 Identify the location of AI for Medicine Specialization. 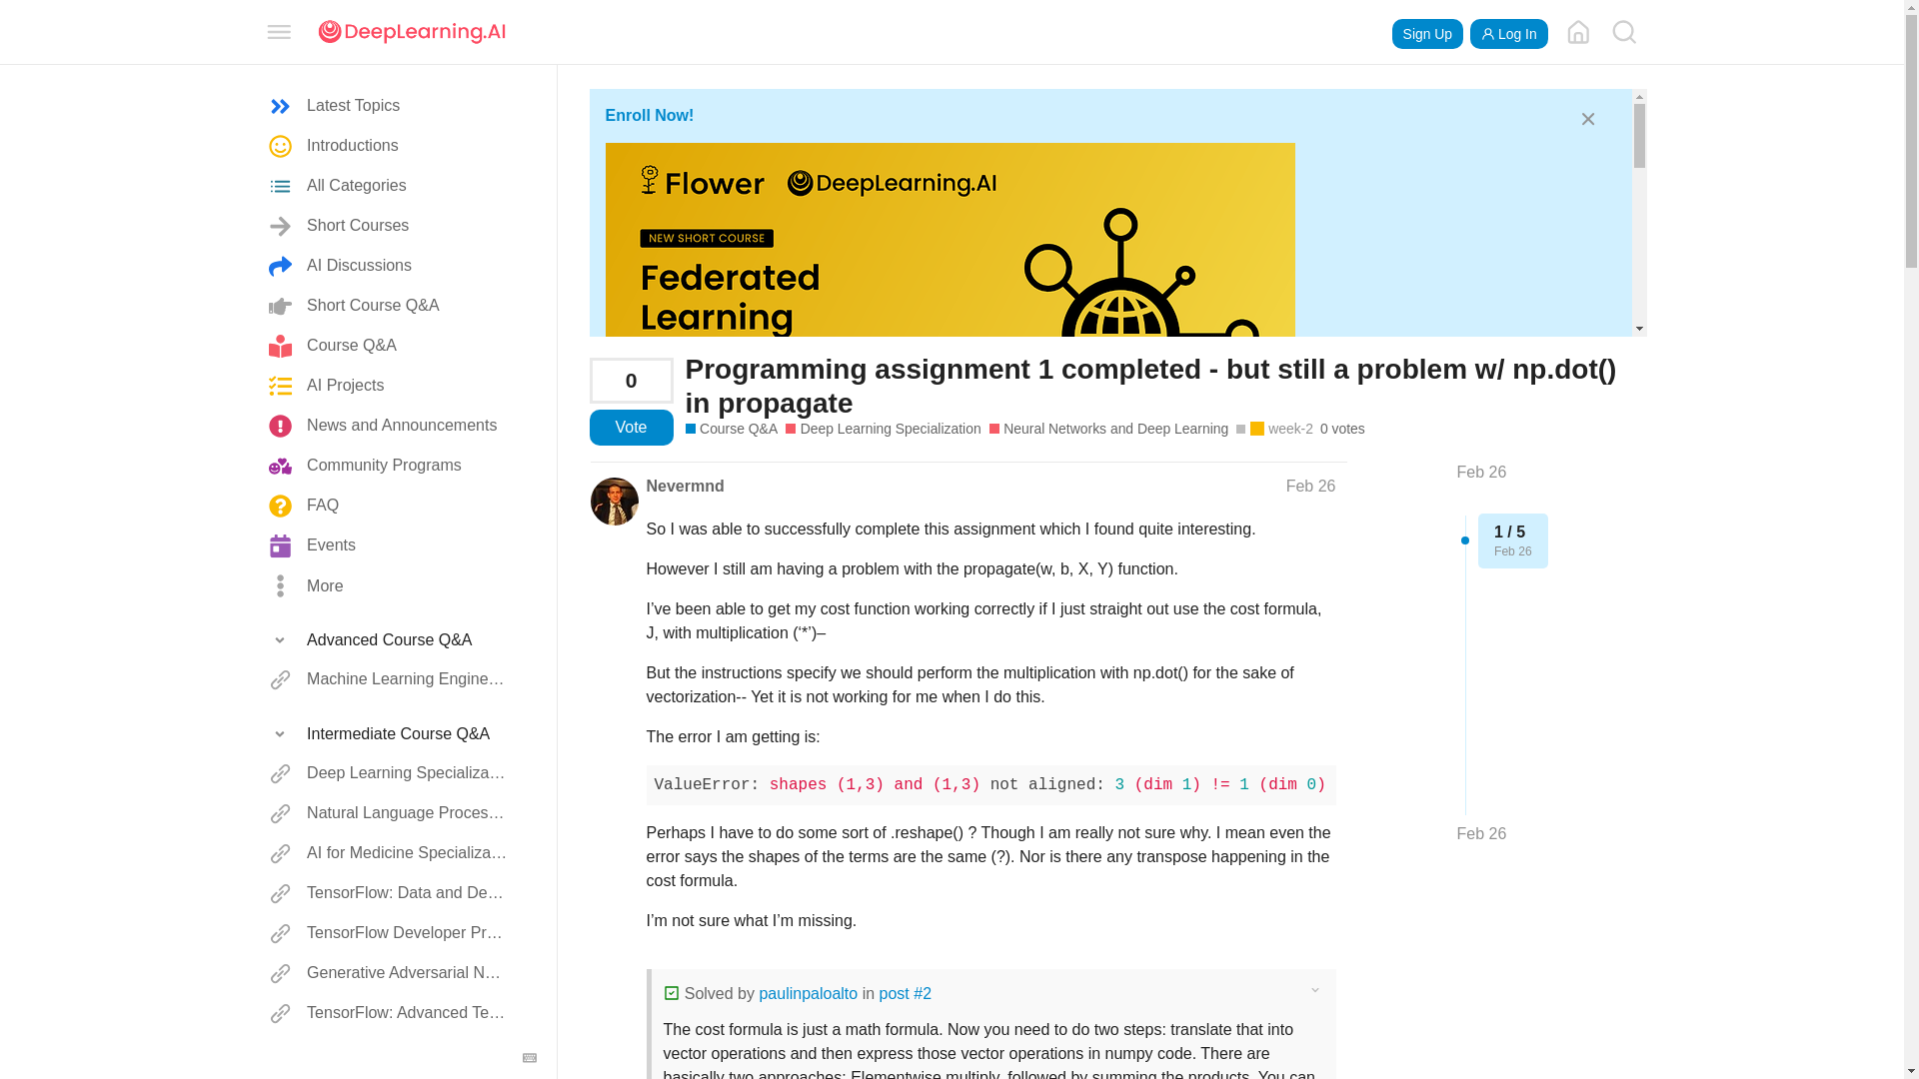
(390, 853).